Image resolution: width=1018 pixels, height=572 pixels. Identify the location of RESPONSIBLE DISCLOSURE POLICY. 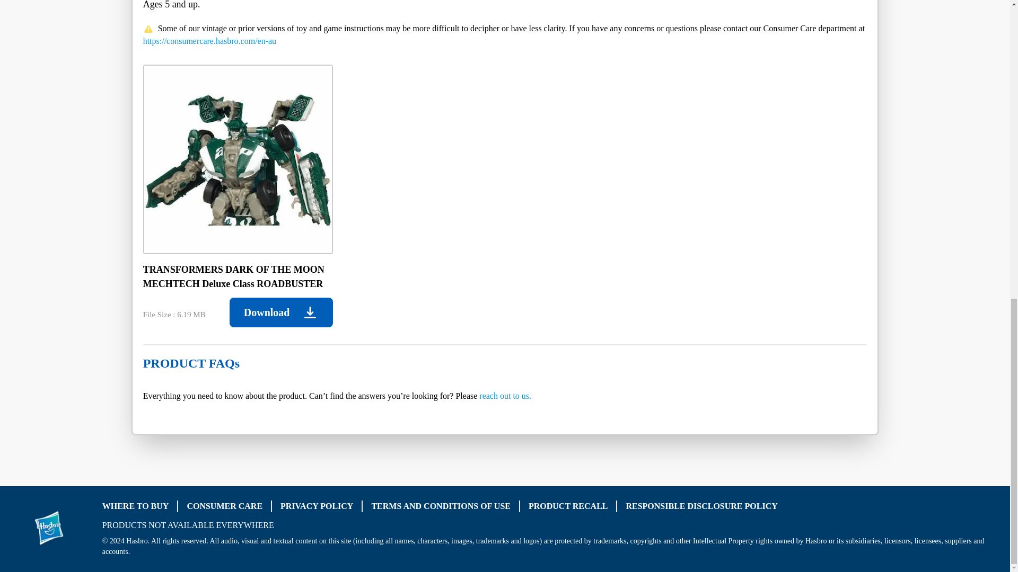
(701, 506).